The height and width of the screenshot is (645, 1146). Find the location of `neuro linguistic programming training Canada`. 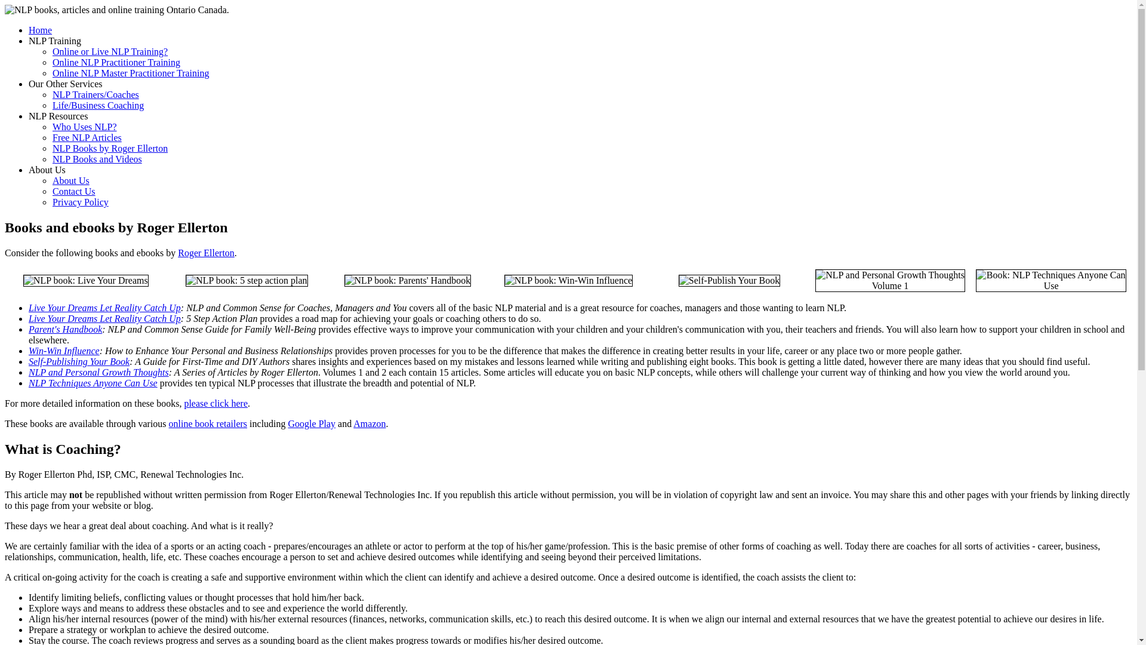

neuro linguistic programming training Canada is located at coordinates (117, 10).